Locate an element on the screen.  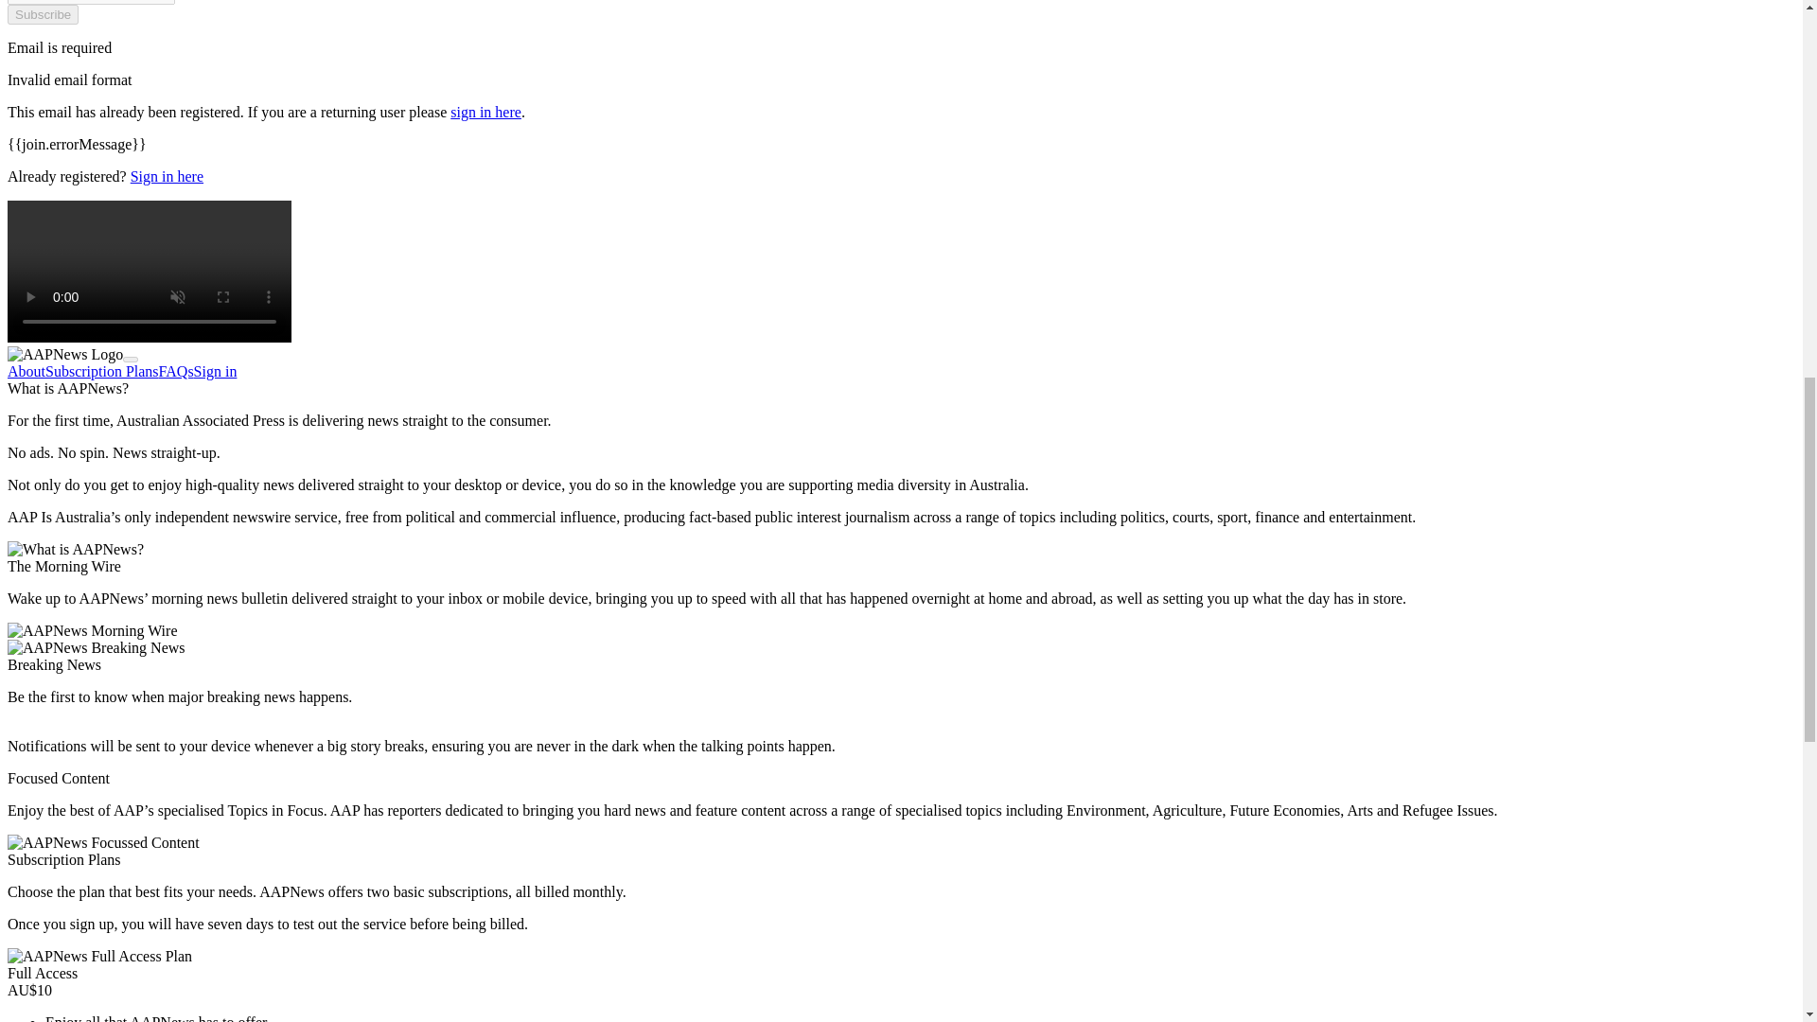
About is located at coordinates (26, 371).